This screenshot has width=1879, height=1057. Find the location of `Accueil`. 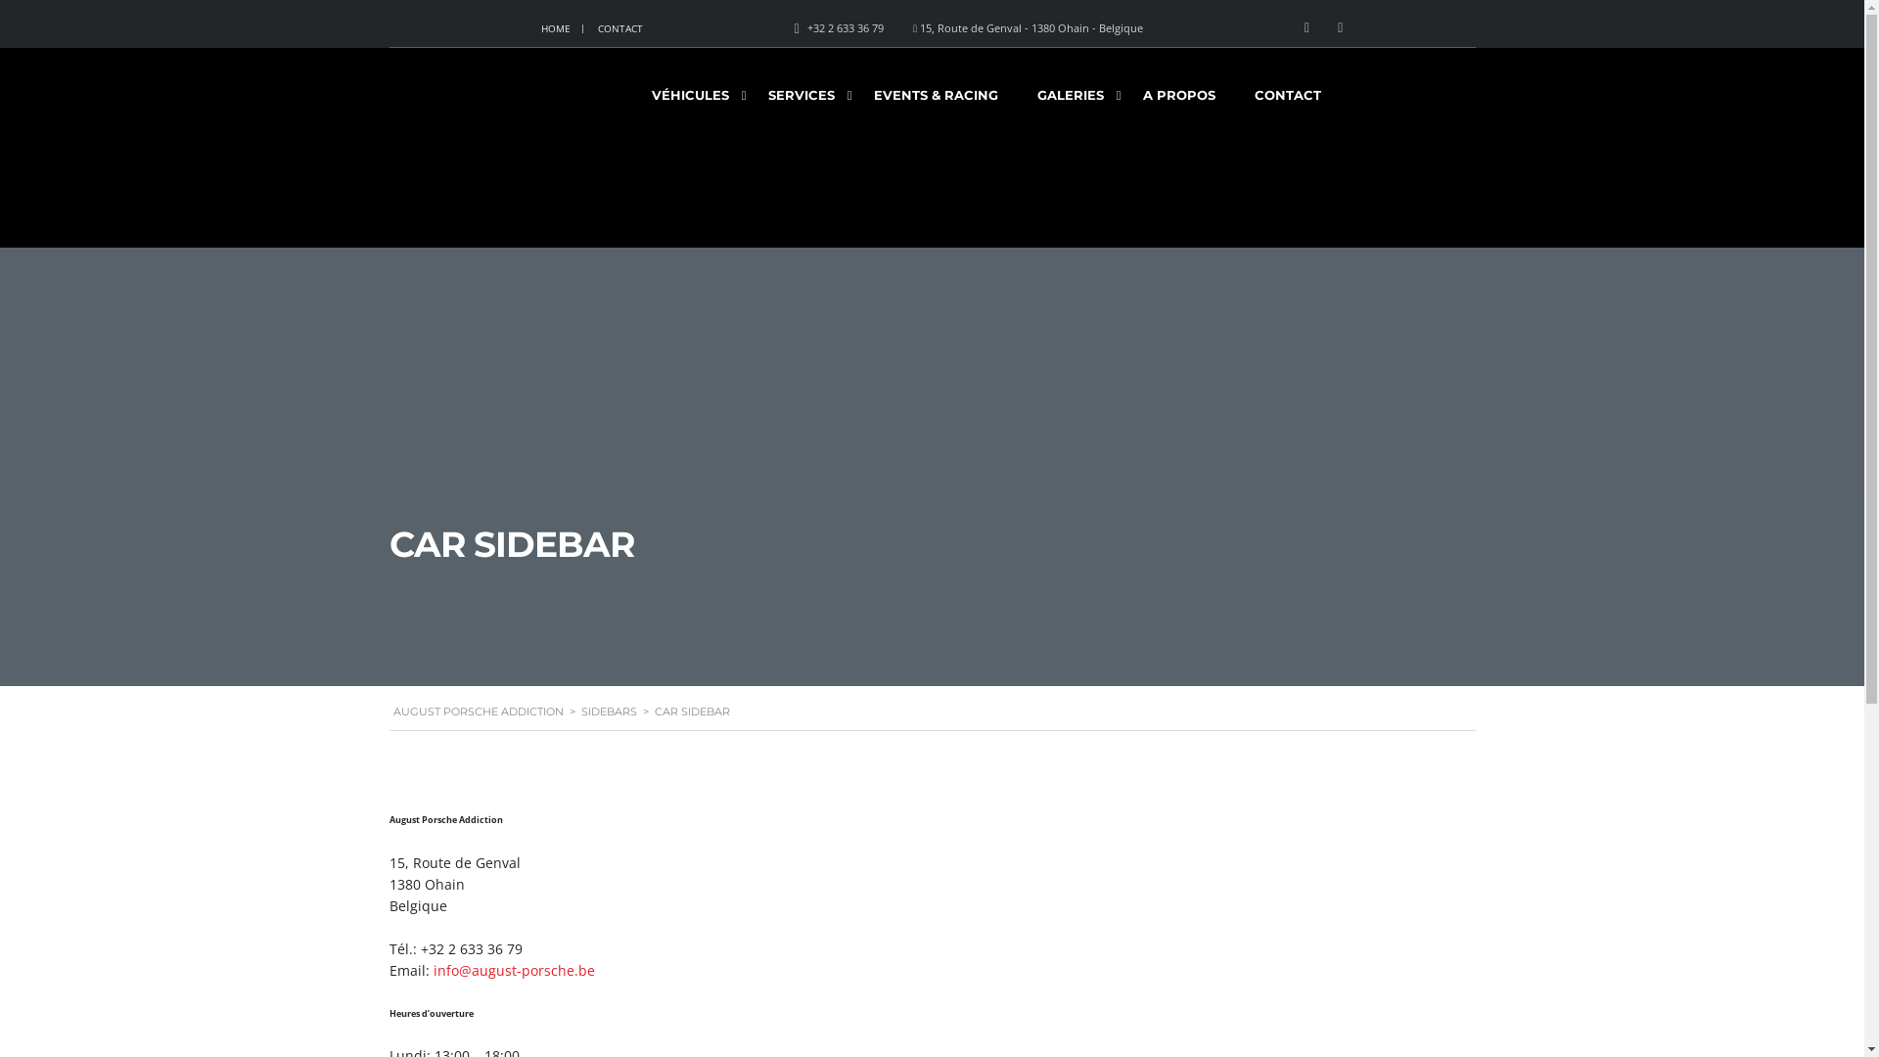

Accueil is located at coordinates (463, 156).